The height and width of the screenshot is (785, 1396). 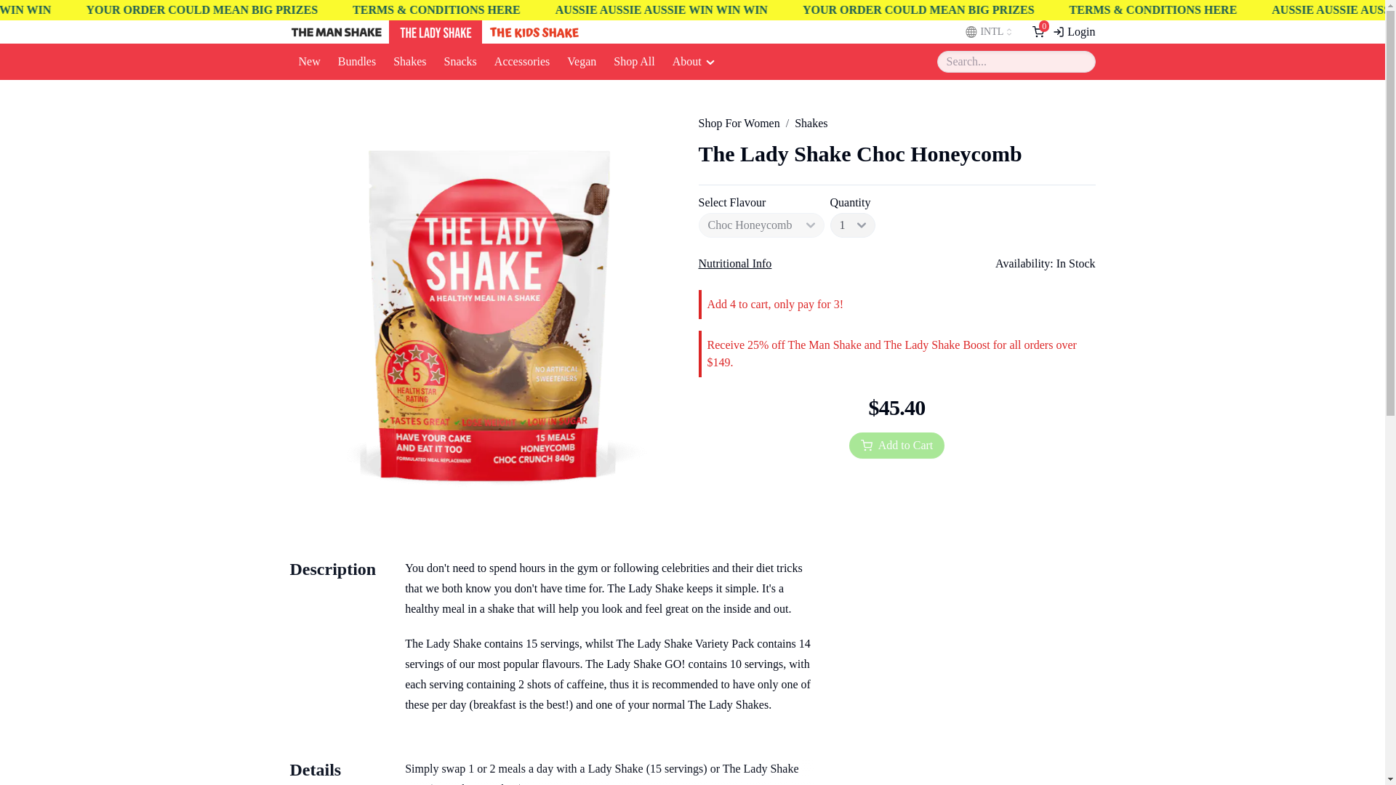 What do you see at coordinates (460, 62) in the screenshot?
I see `Snacks` at bounding box center [460, 62].